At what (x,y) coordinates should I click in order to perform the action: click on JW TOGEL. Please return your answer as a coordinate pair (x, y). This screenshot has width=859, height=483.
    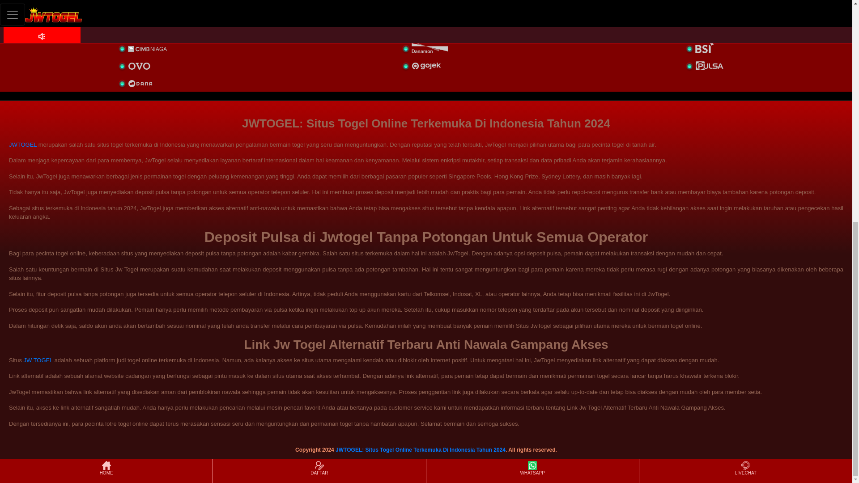
    Looking at the image, I should click on (38, 360).